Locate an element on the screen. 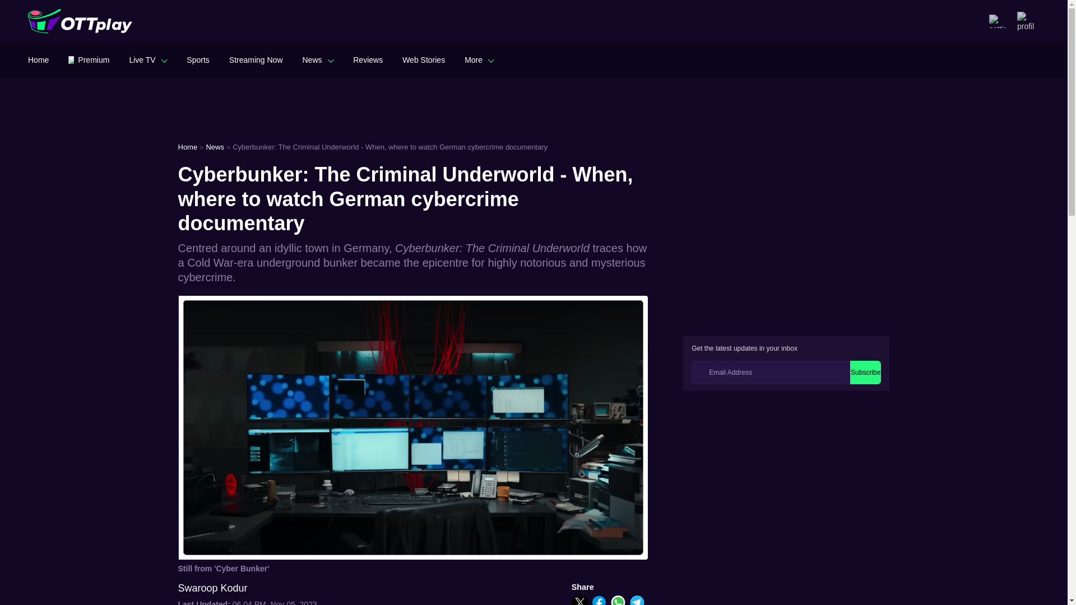 Image resolution: width=1076 pixels, height=605 pixels. Premium is located at coordinates (89, 59).